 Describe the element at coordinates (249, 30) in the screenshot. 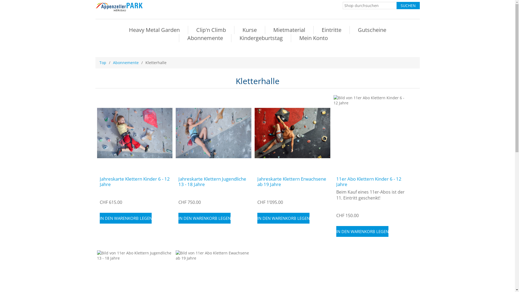

I see `Kurse` at that location.